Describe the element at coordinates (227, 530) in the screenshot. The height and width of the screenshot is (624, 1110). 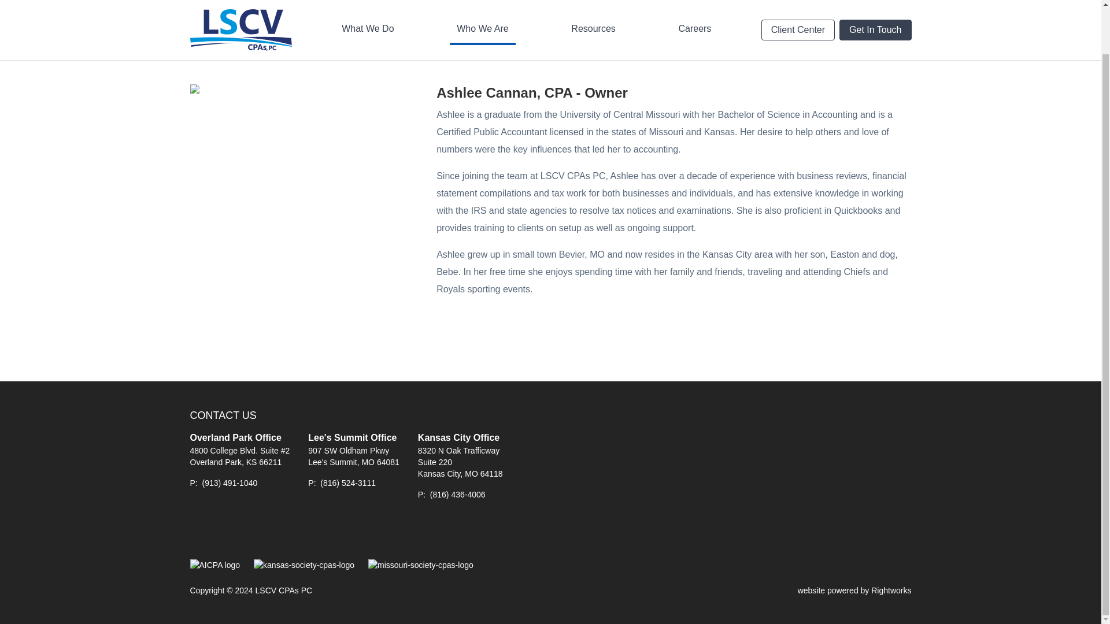
I see `Twitter` at that location.